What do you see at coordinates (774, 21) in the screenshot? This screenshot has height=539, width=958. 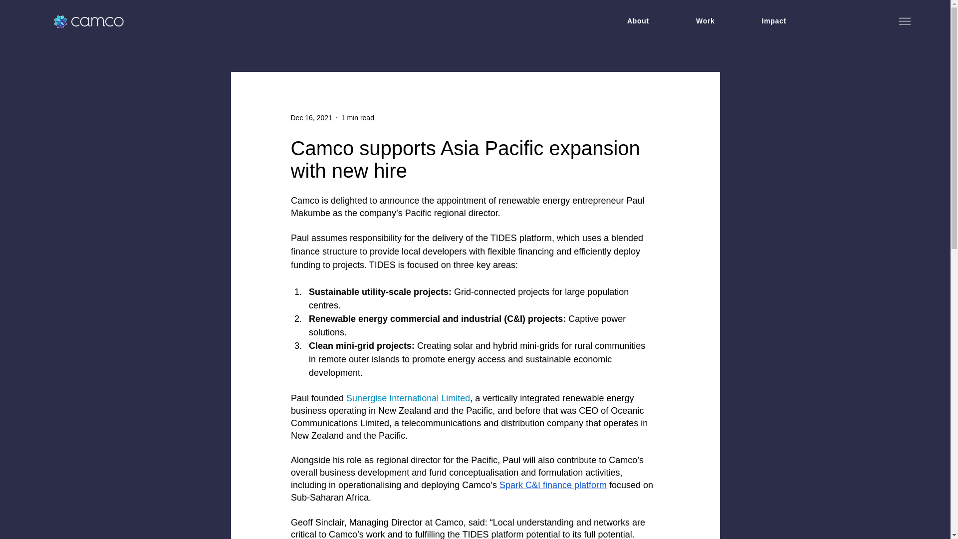 I see `Impact` at bounding box center [774, 21].